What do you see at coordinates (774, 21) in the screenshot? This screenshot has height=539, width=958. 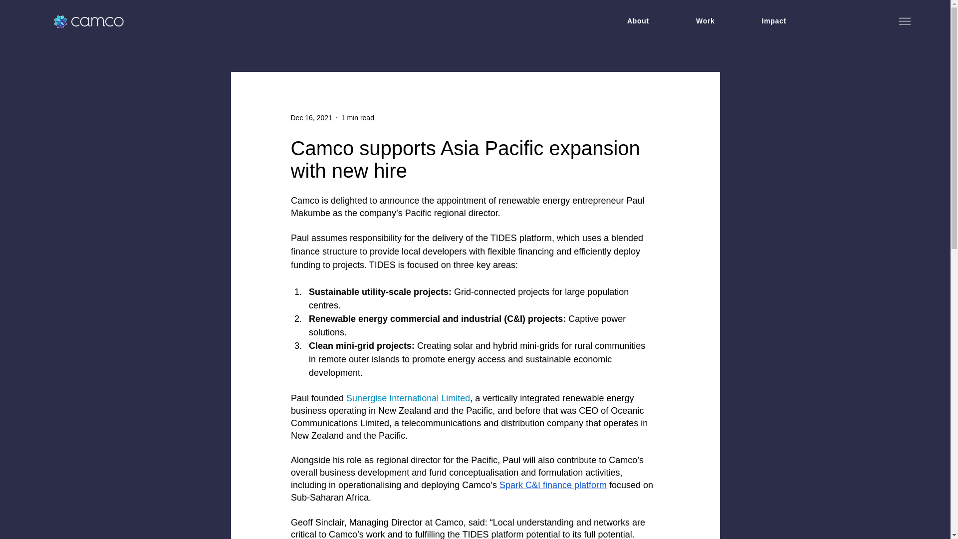 I see `Impact` at bounding box center [774, 21].